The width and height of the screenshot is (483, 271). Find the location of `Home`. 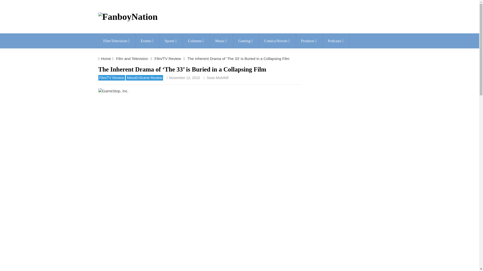

Home is located at coordinates (106, 58).